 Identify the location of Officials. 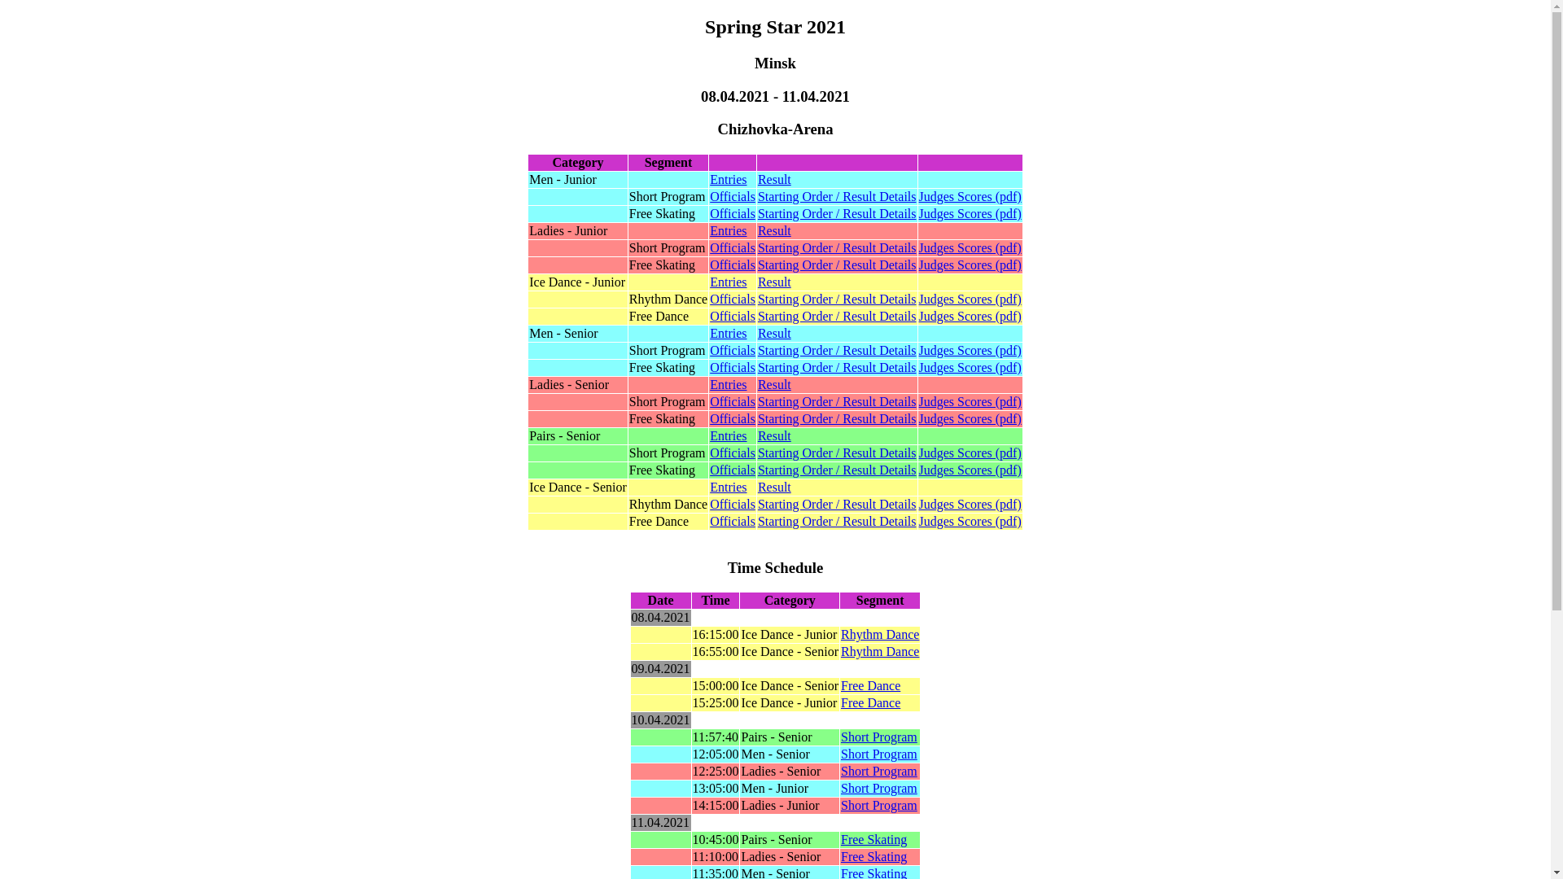
(733, 505).